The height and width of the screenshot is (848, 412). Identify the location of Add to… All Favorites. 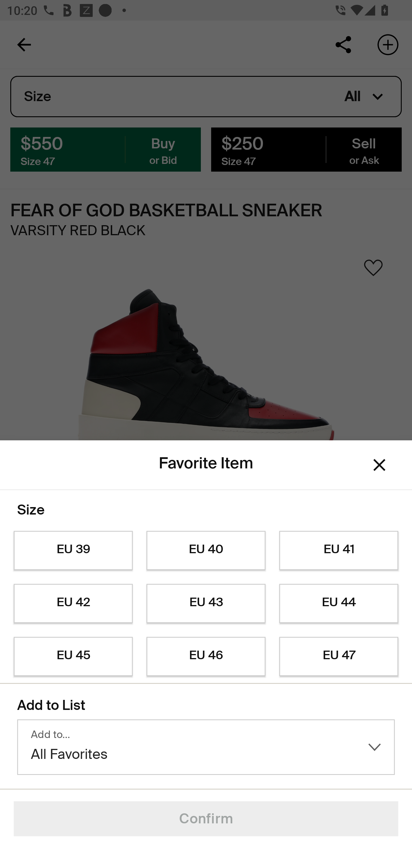
(206, 747).